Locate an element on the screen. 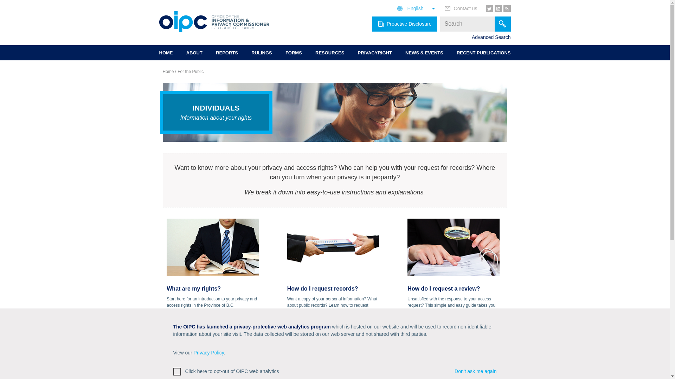  Proactive Disclosure is located at coordinates (404, 24).